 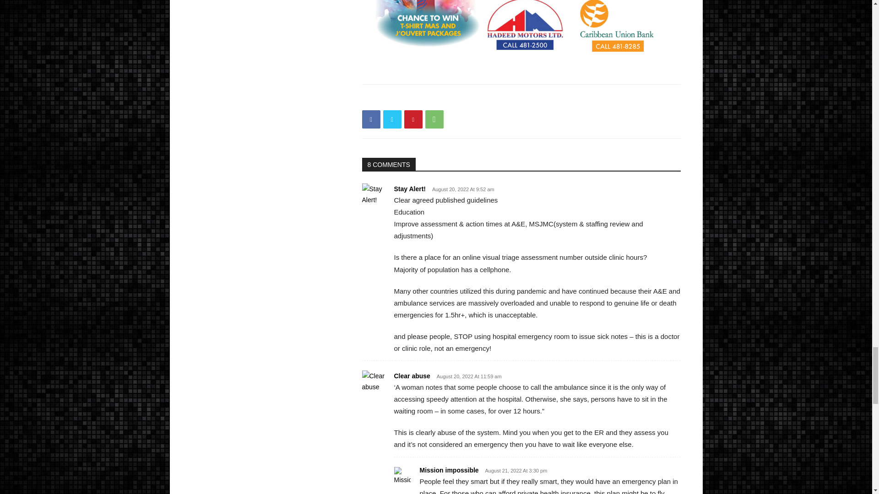 I want to click on Facebook, so click(x=370, y=119).